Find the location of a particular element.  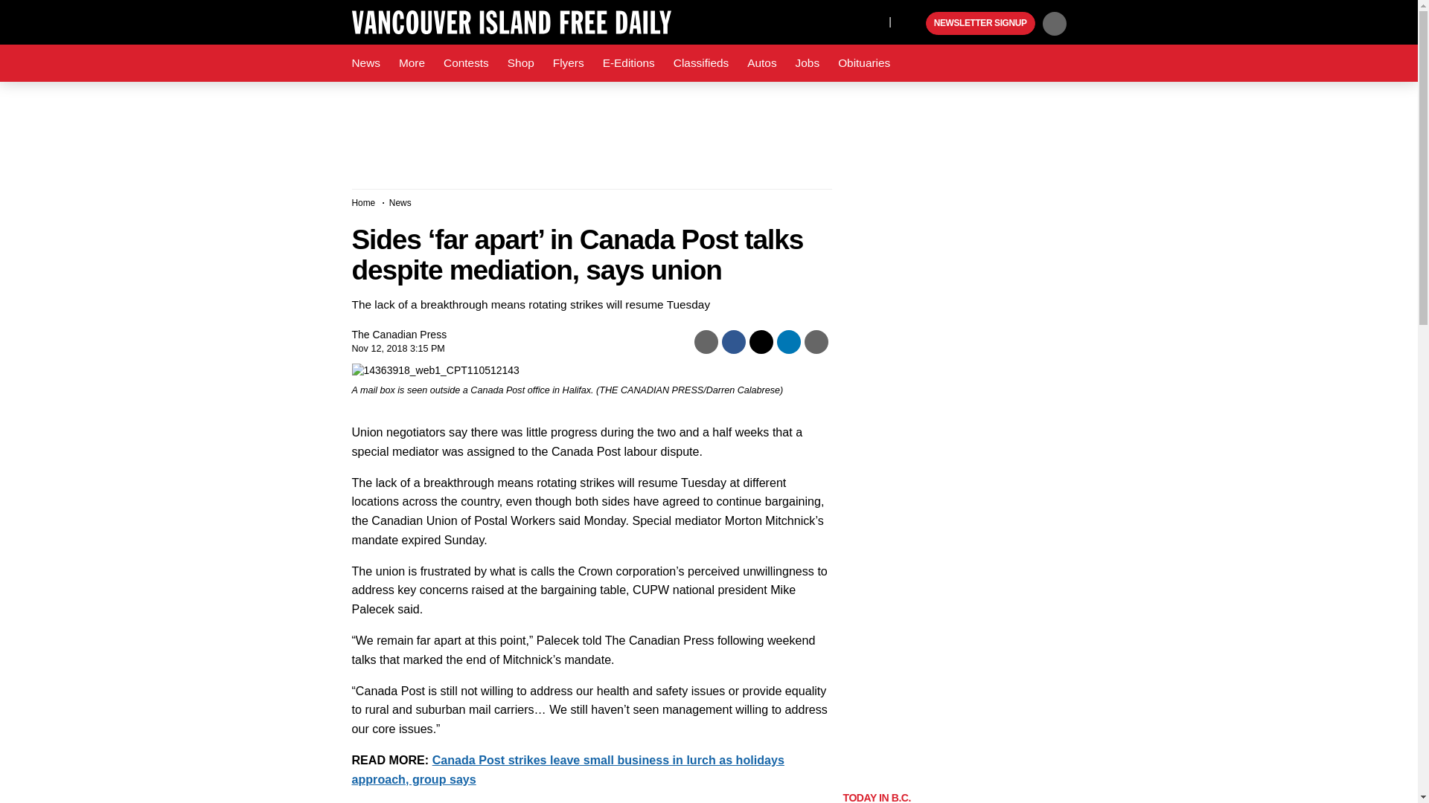

News is located at coordinates (365, 63).